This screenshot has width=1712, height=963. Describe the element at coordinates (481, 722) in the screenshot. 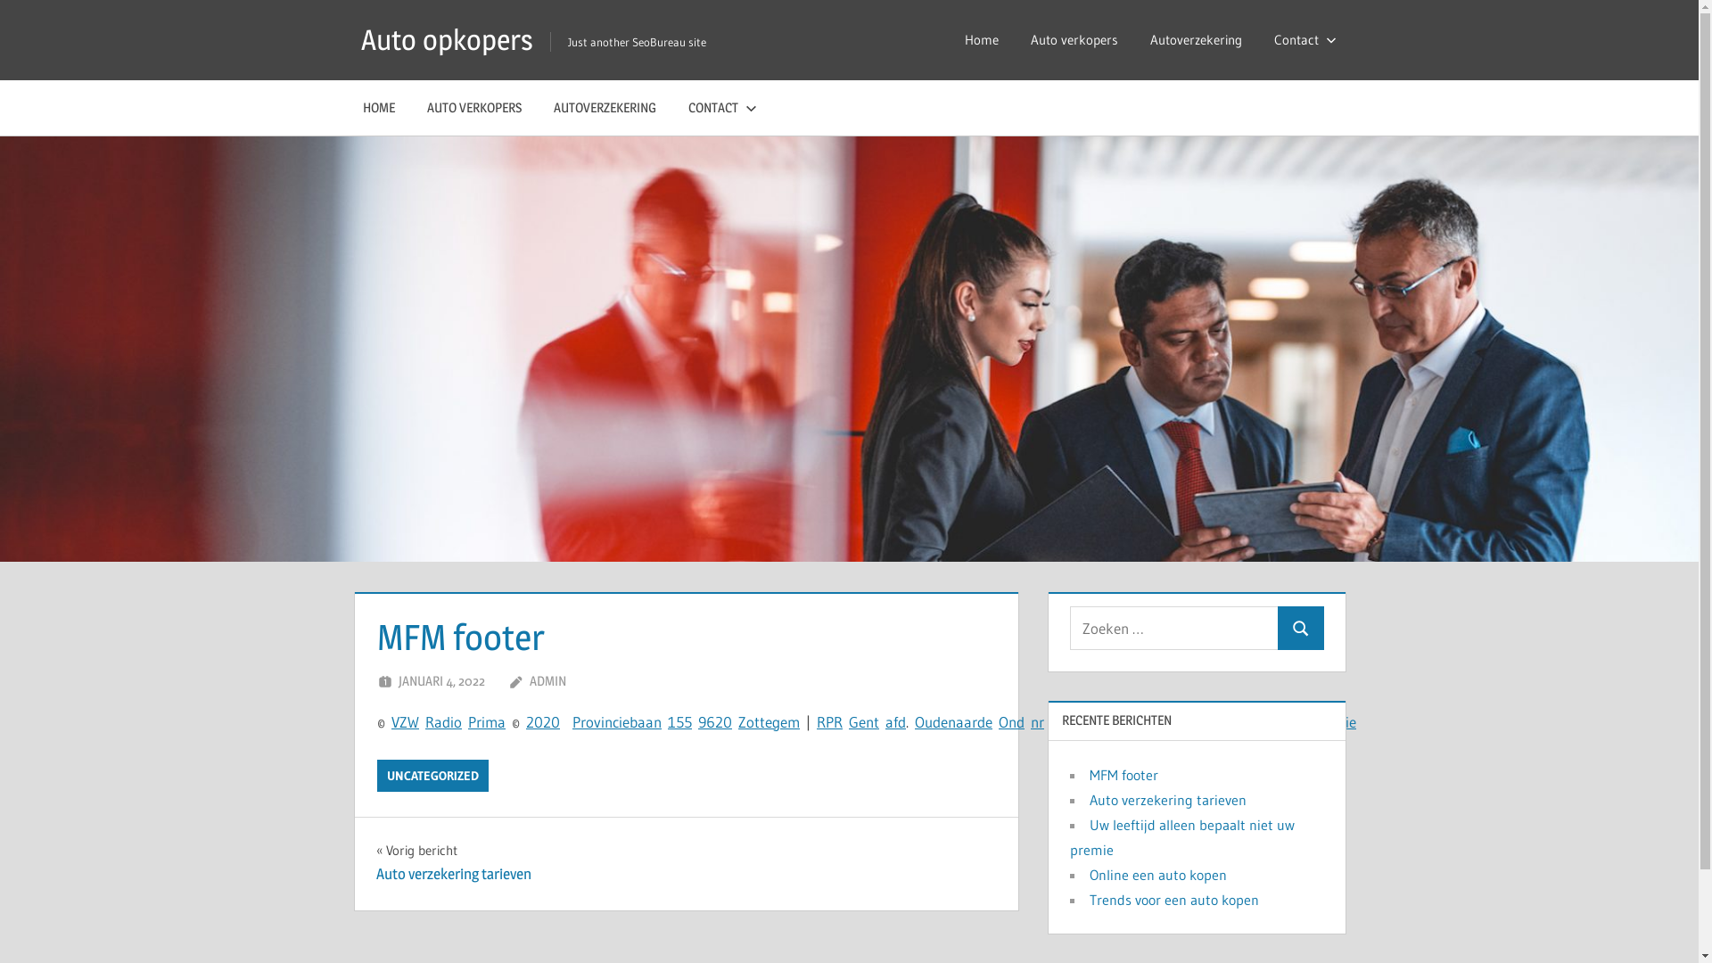

I see `ri` at that location.